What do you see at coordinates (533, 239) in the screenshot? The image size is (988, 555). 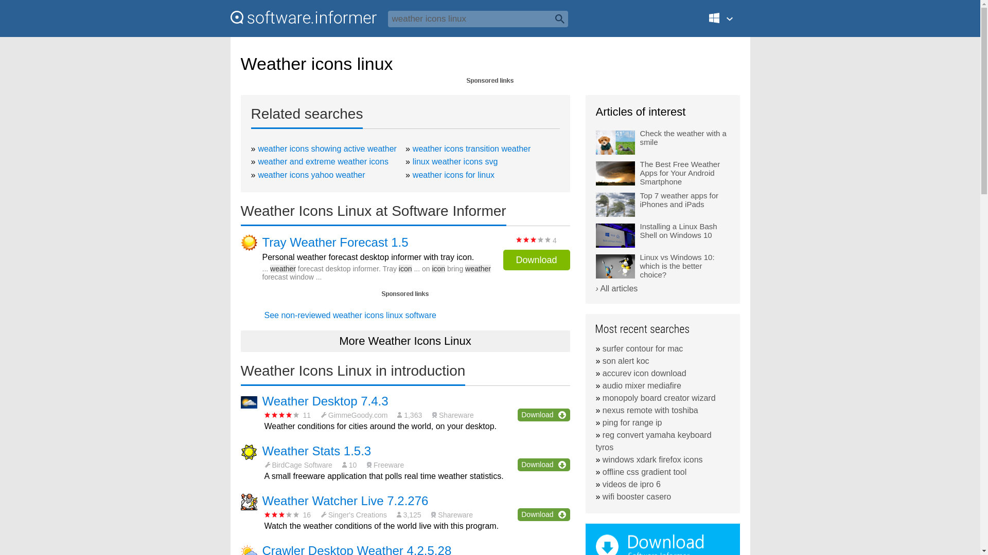 I see `4 votes` at bounding box center [533, 239].